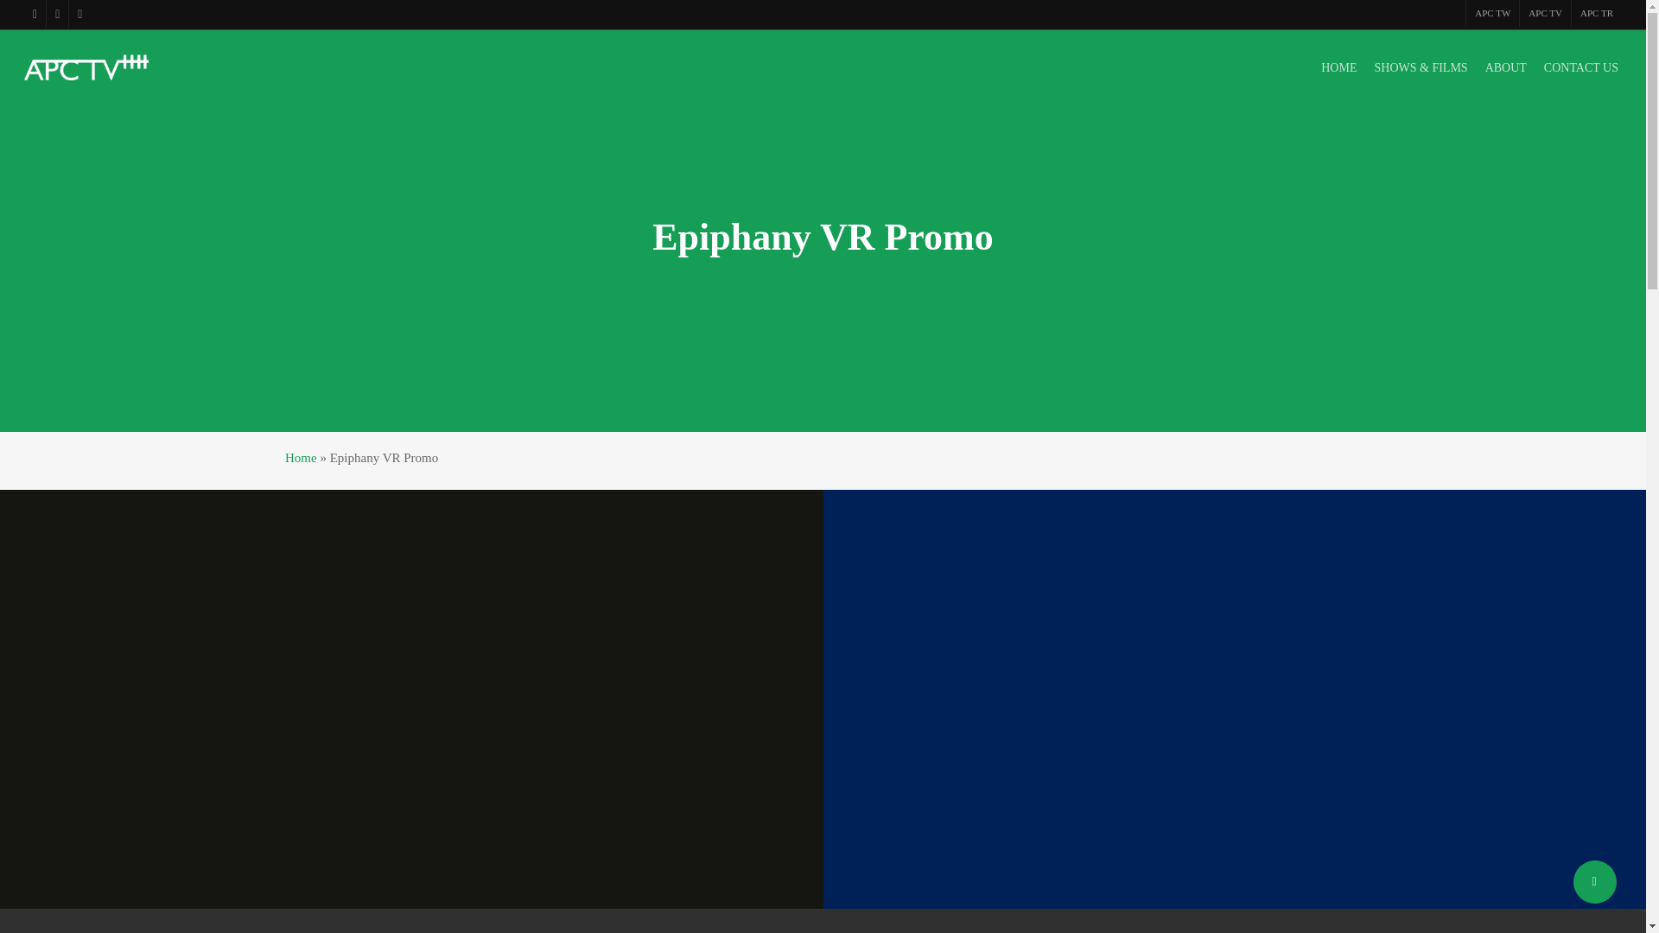 The image size is (1659, 933). What do you see at coordinates (1338, 67) in the screenshot?
I see `HOME` at bounding box center [1338, 67].